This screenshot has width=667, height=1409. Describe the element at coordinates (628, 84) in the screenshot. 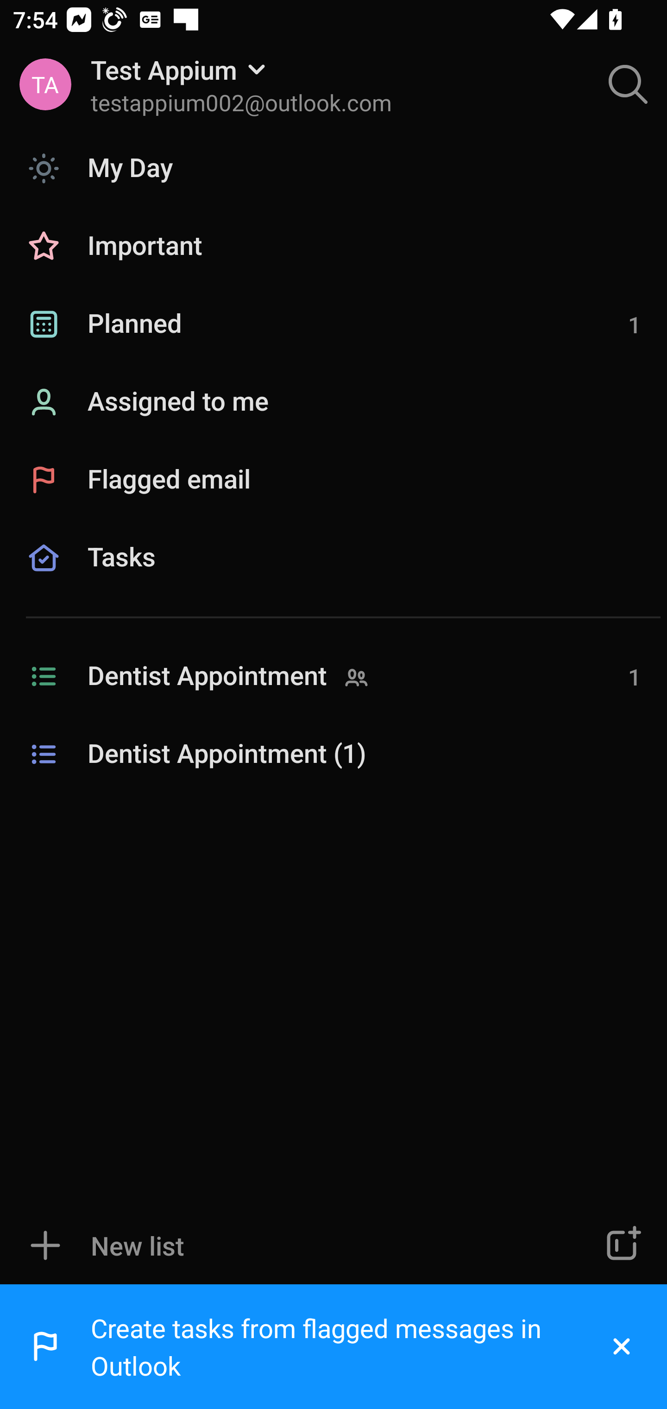

I see `Enter search` at that location.